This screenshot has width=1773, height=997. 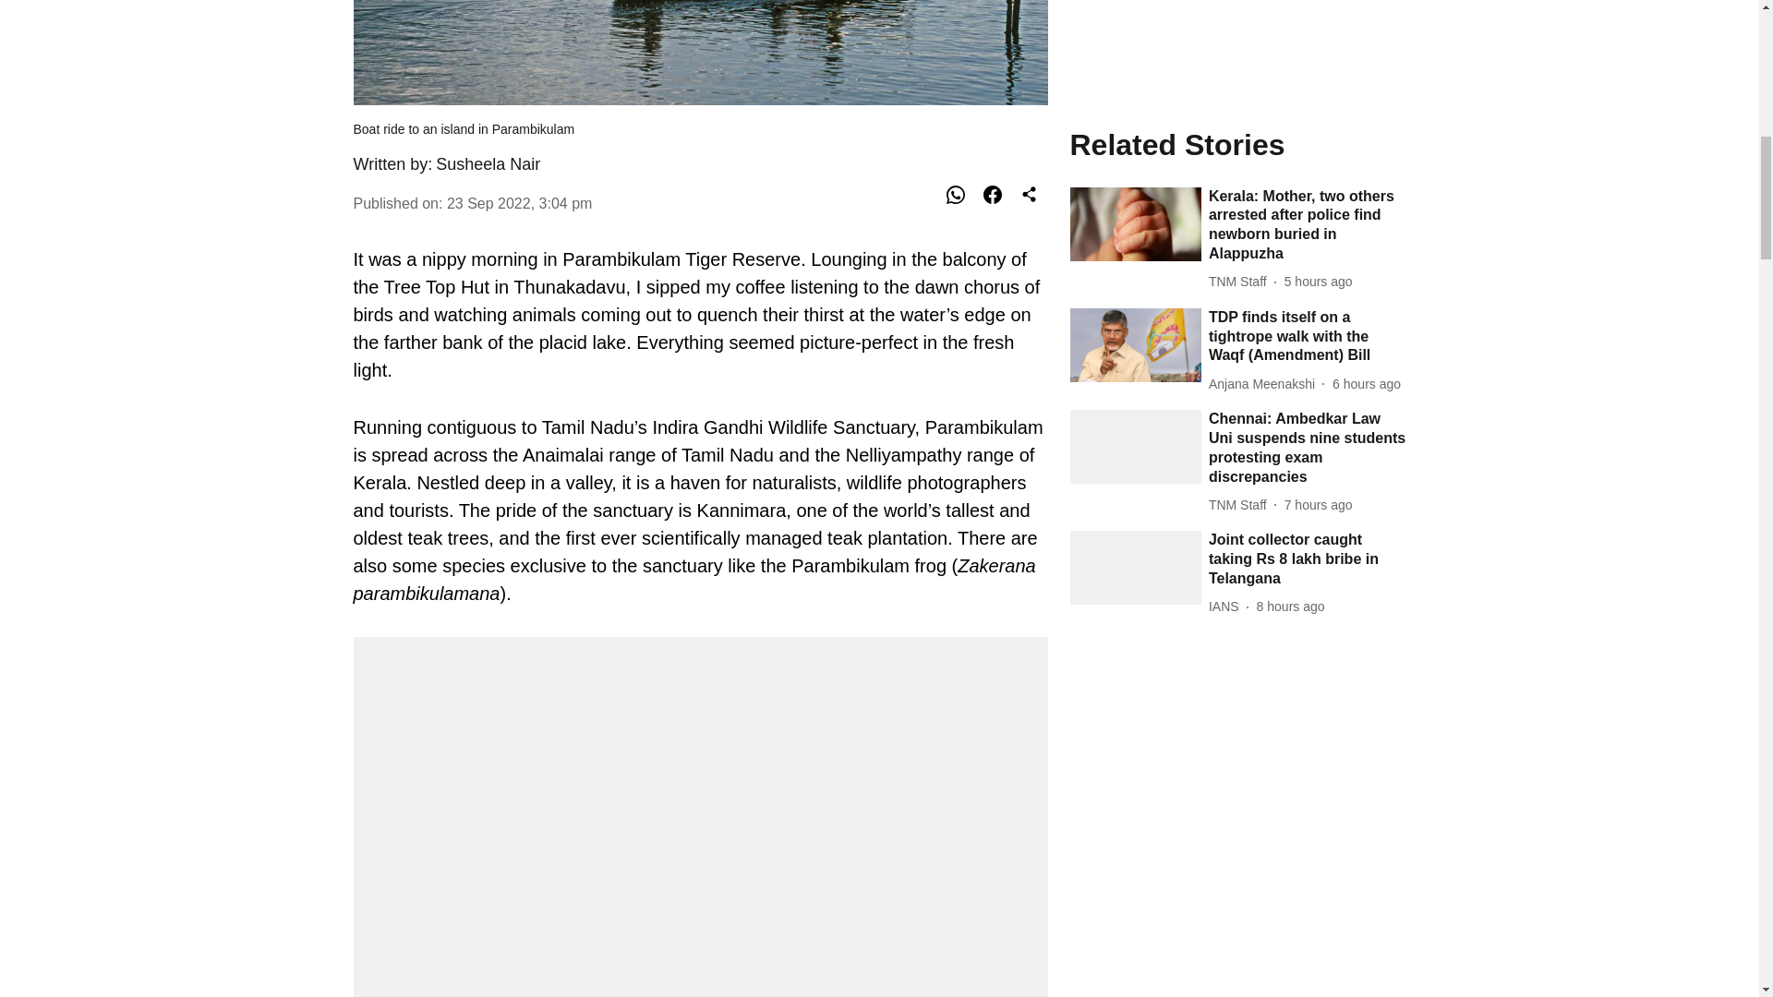 I want to click on TNM Staff, so click(x=1241, y=104).